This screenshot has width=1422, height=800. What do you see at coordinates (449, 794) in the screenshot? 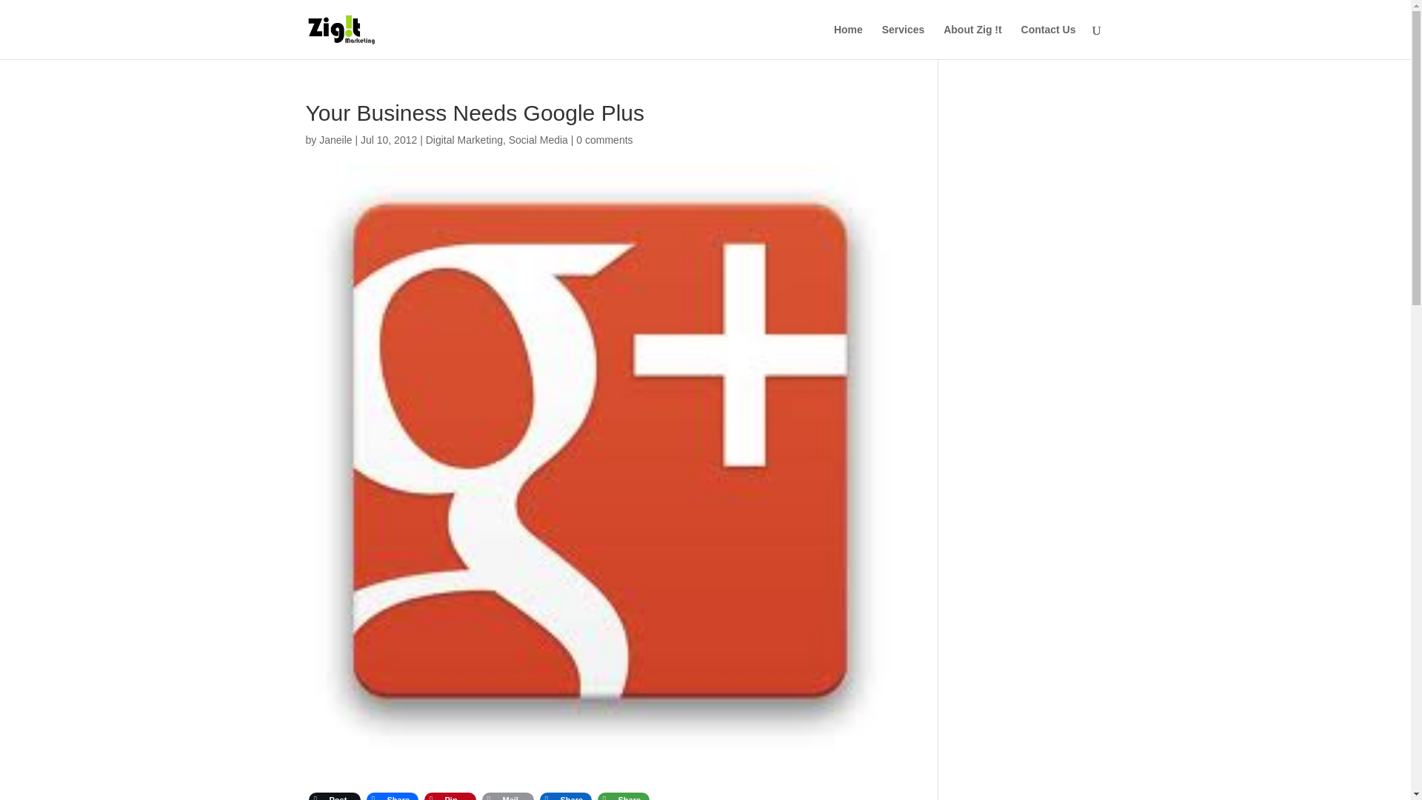
I see `Pinterest` at bounding box center [449, 794].